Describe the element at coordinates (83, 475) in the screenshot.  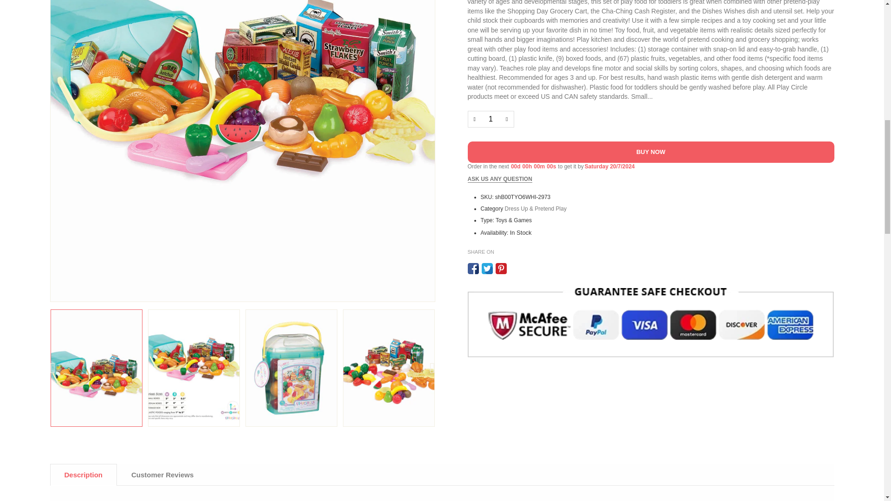
I see `Description` at that location.